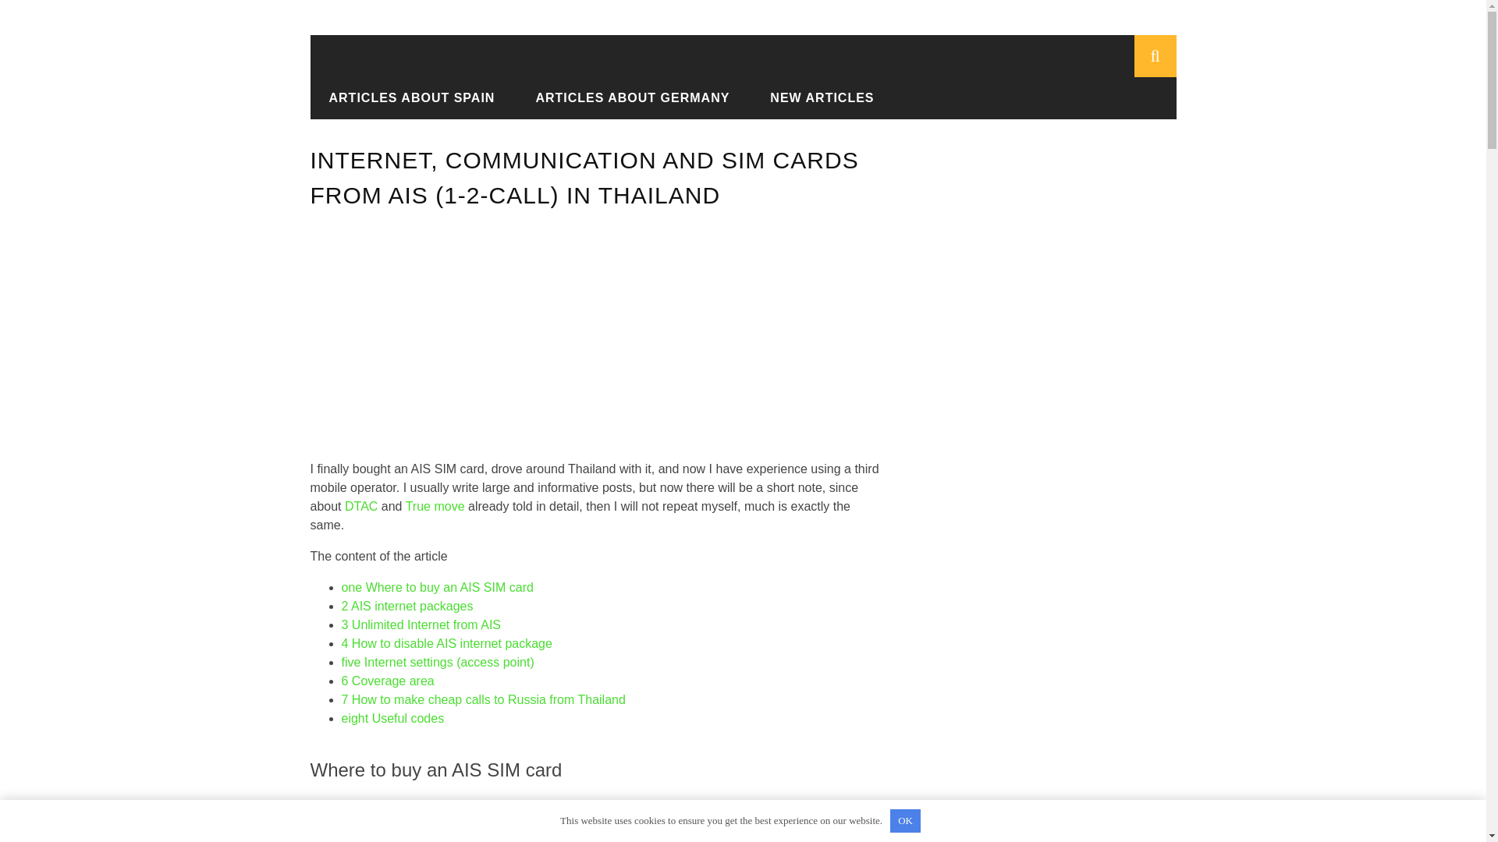 The height and width of the screenshot is (842, 1498). Describe the element at coordinates (412, 97) in the screenshot. I see `ARTICLES ABOUT SPAIN` at that location.